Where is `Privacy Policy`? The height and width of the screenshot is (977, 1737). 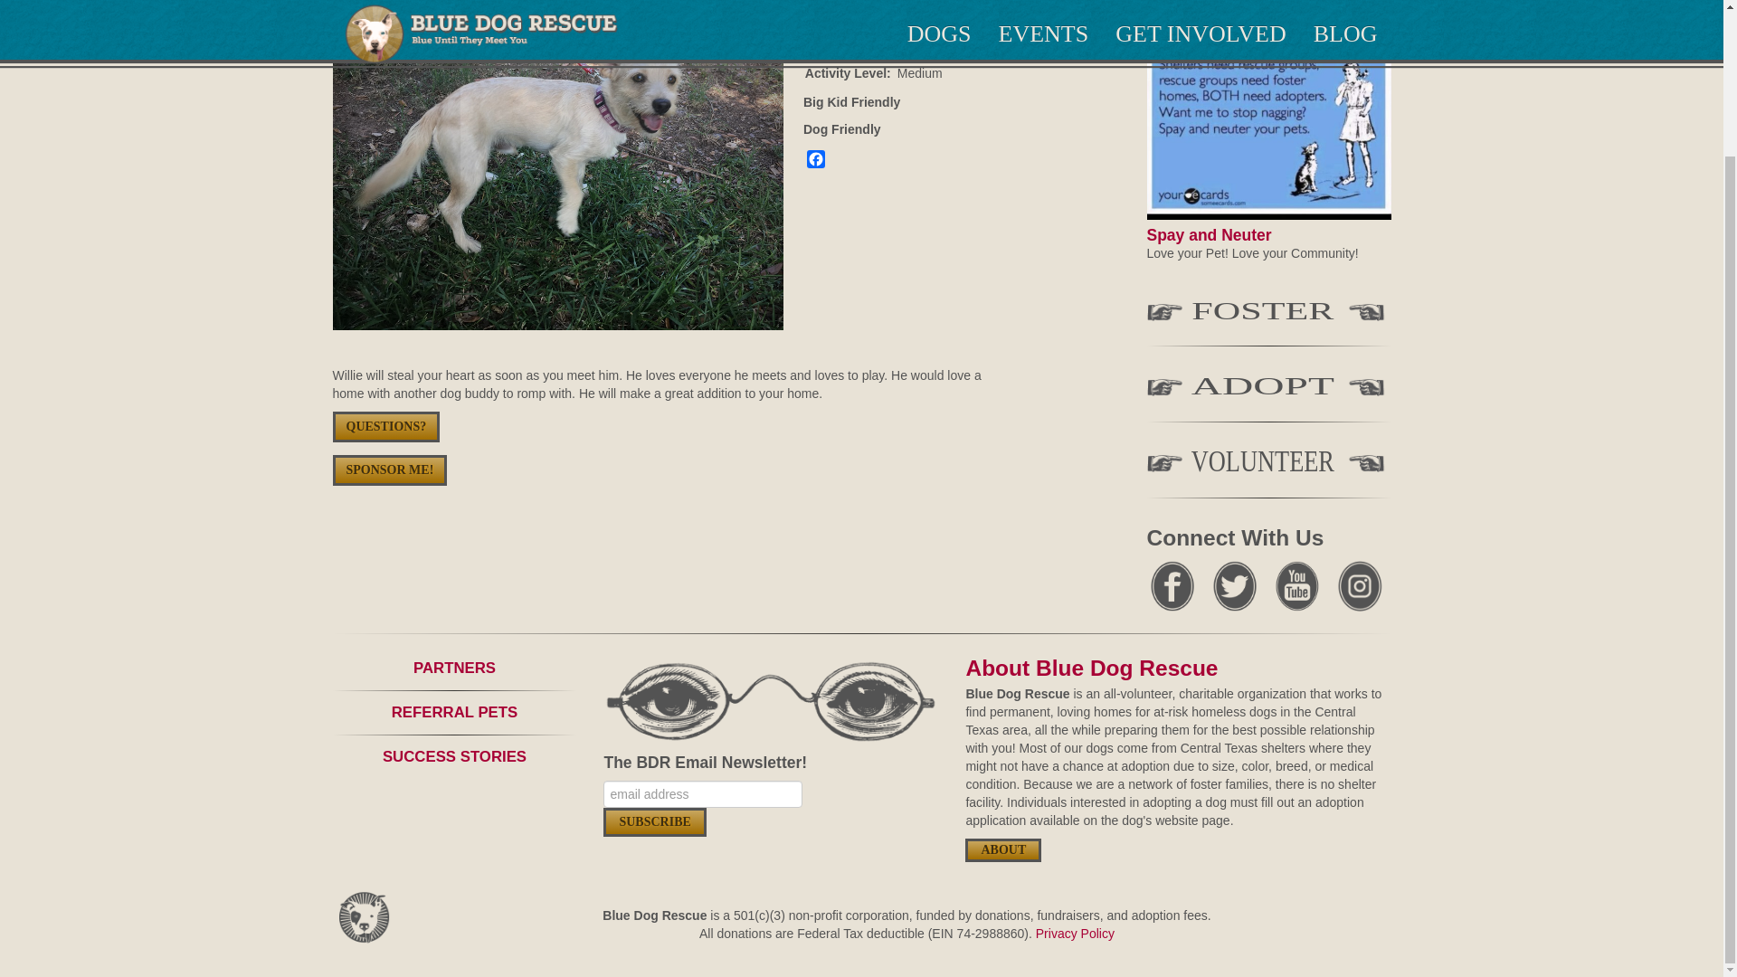
Privacy Policy is located at coordinates (1075, 934).